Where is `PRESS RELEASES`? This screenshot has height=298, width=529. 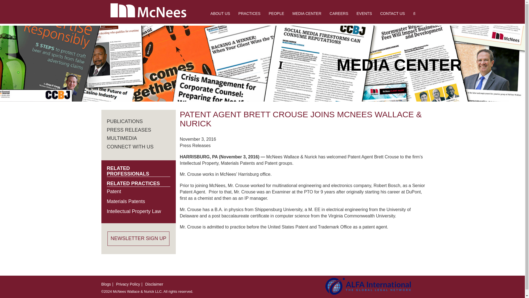
PRESS RELEASES is located at coordinates (129, 130).